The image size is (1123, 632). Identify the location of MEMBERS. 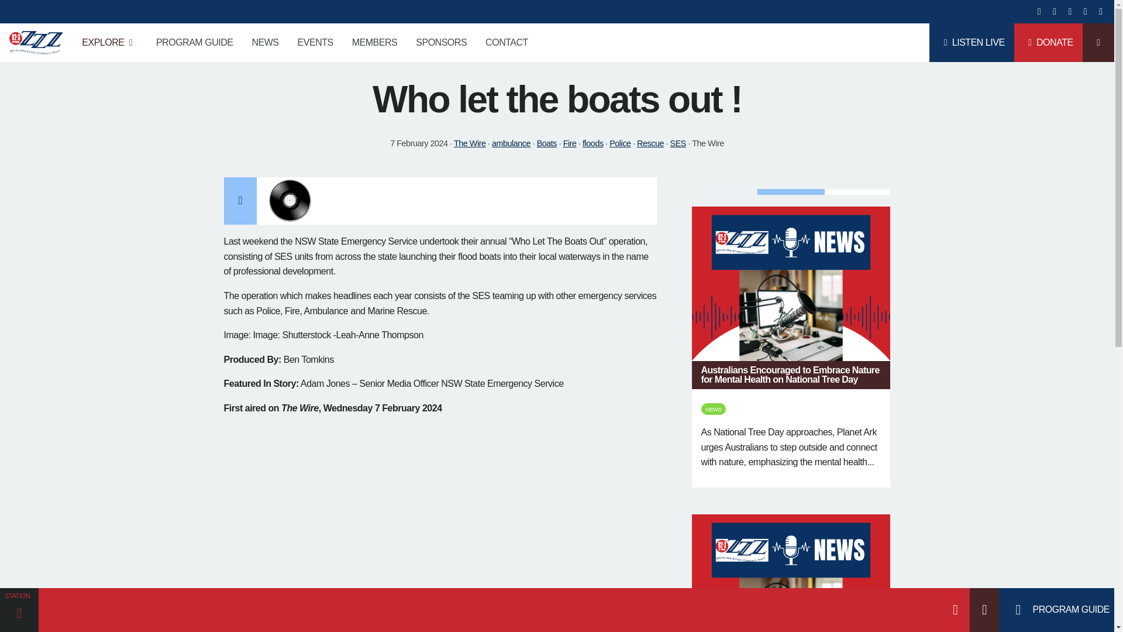
(374, 42).